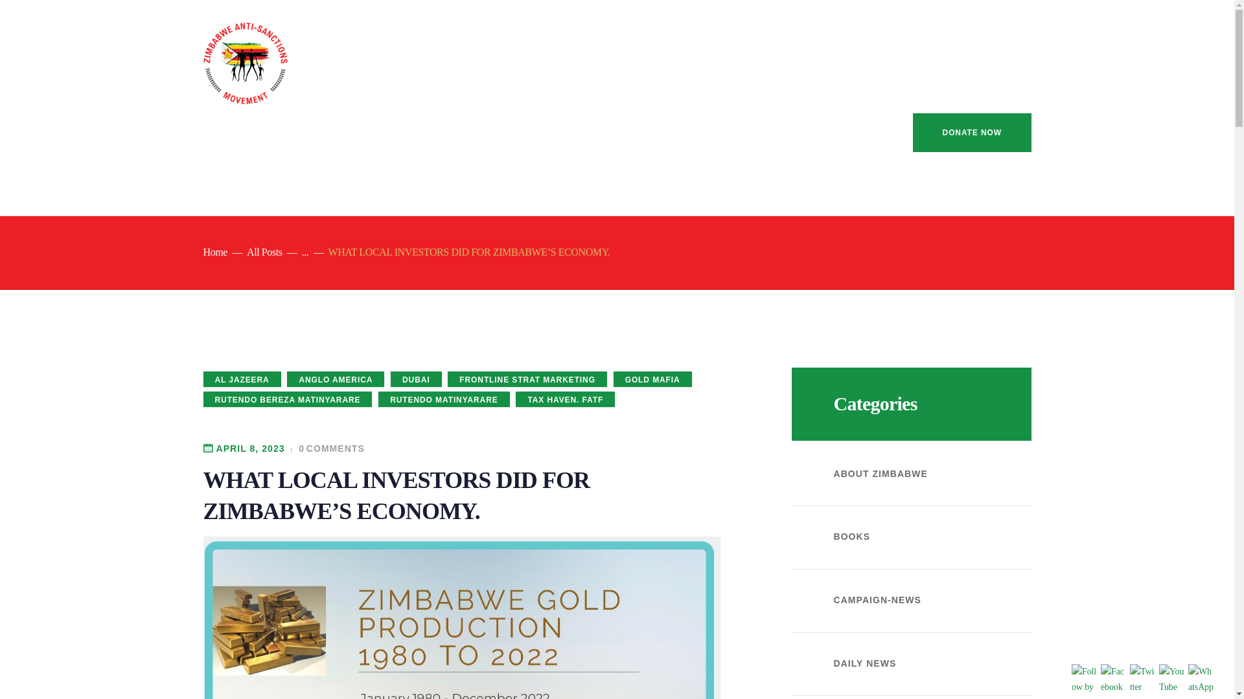 The height and width of the screenshot is (699, 1244). I want to click on RUTENDO BEREZA MATINYARARE, so click(288, 399).